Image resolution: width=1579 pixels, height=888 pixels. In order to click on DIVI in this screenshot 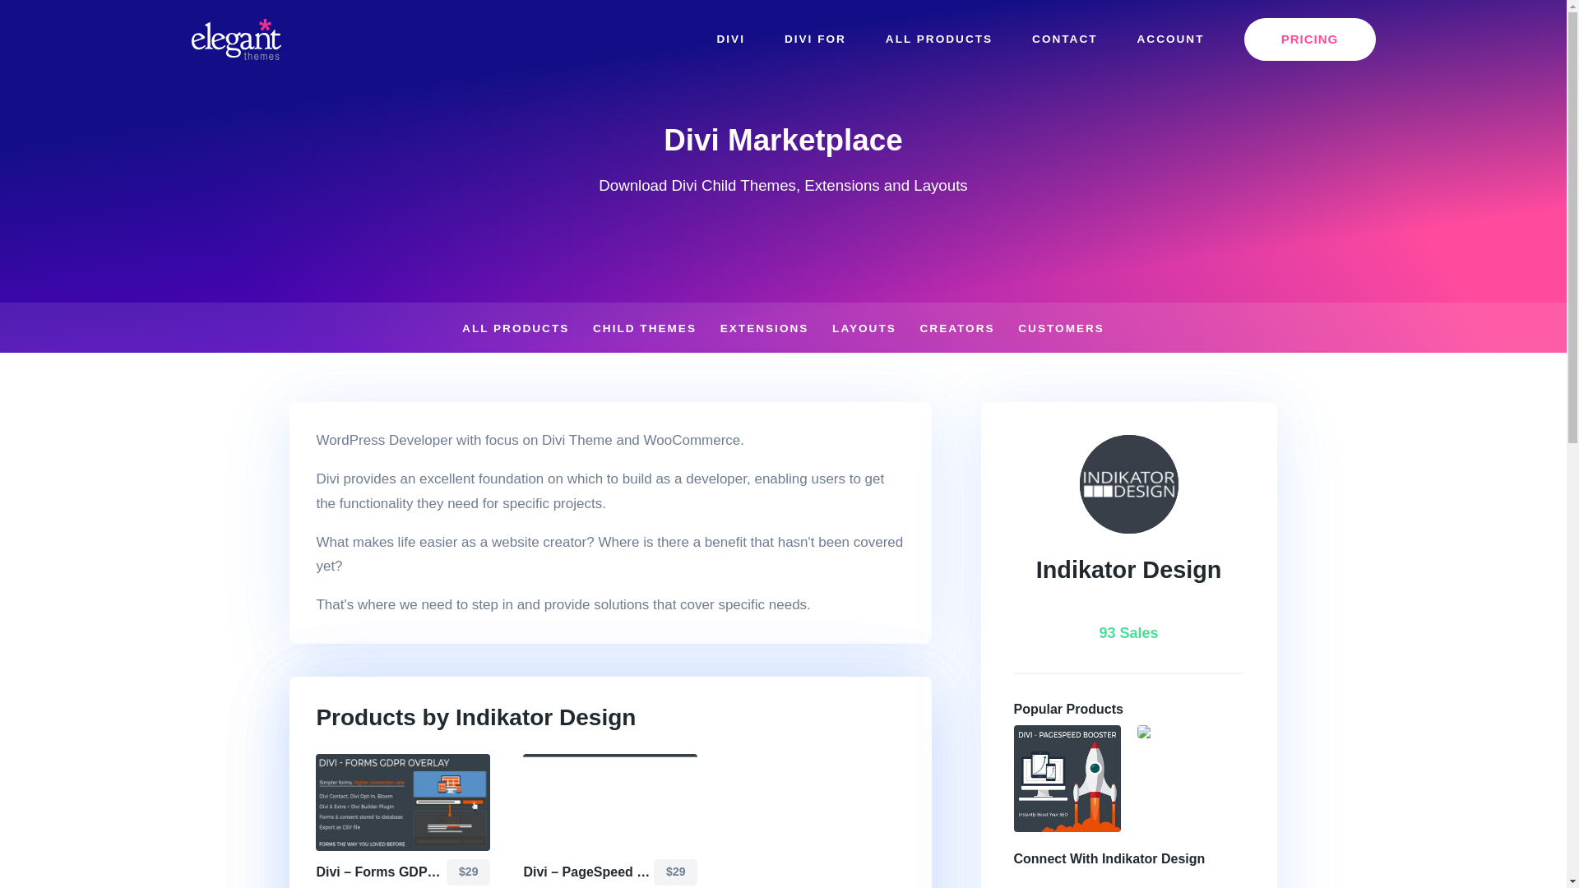, I will do `click(730, 39)`.